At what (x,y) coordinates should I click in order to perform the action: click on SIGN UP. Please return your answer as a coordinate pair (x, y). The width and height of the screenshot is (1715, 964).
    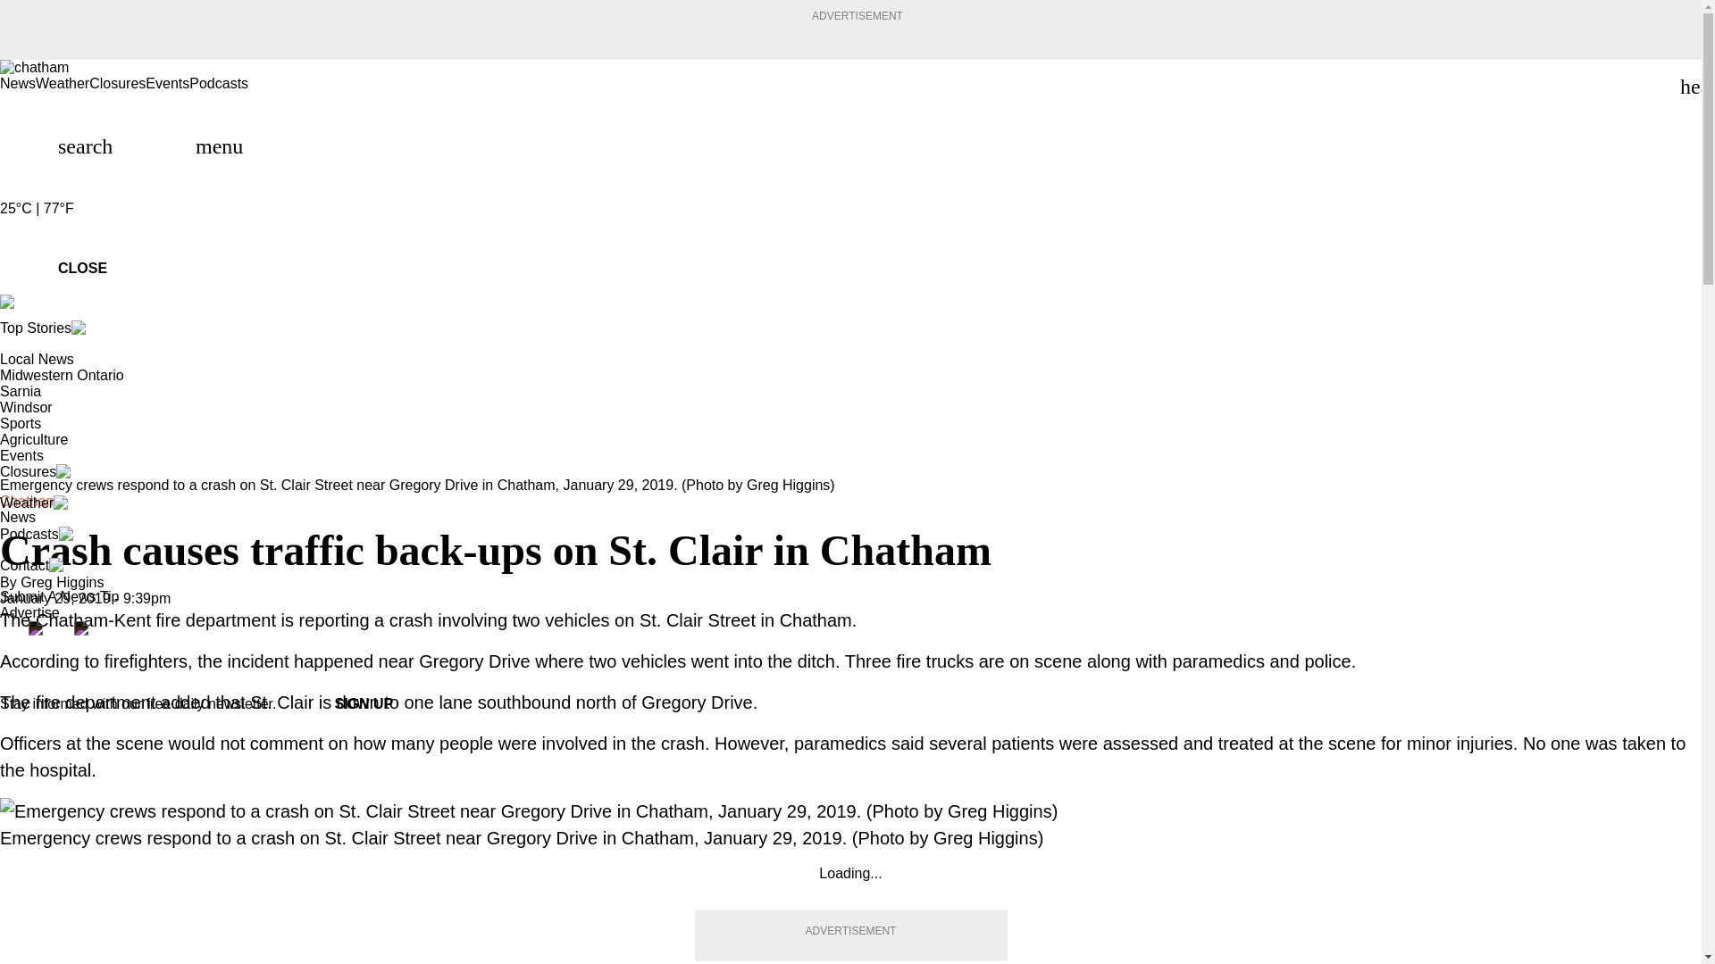
    Looking at the image, I should click on (363, 703).